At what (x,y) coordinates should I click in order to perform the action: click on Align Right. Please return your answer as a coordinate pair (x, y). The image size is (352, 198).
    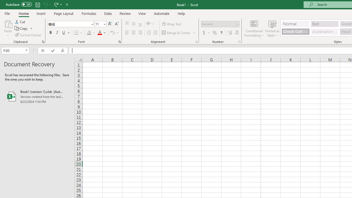
    Looking at the image, I should click on (140, 33).